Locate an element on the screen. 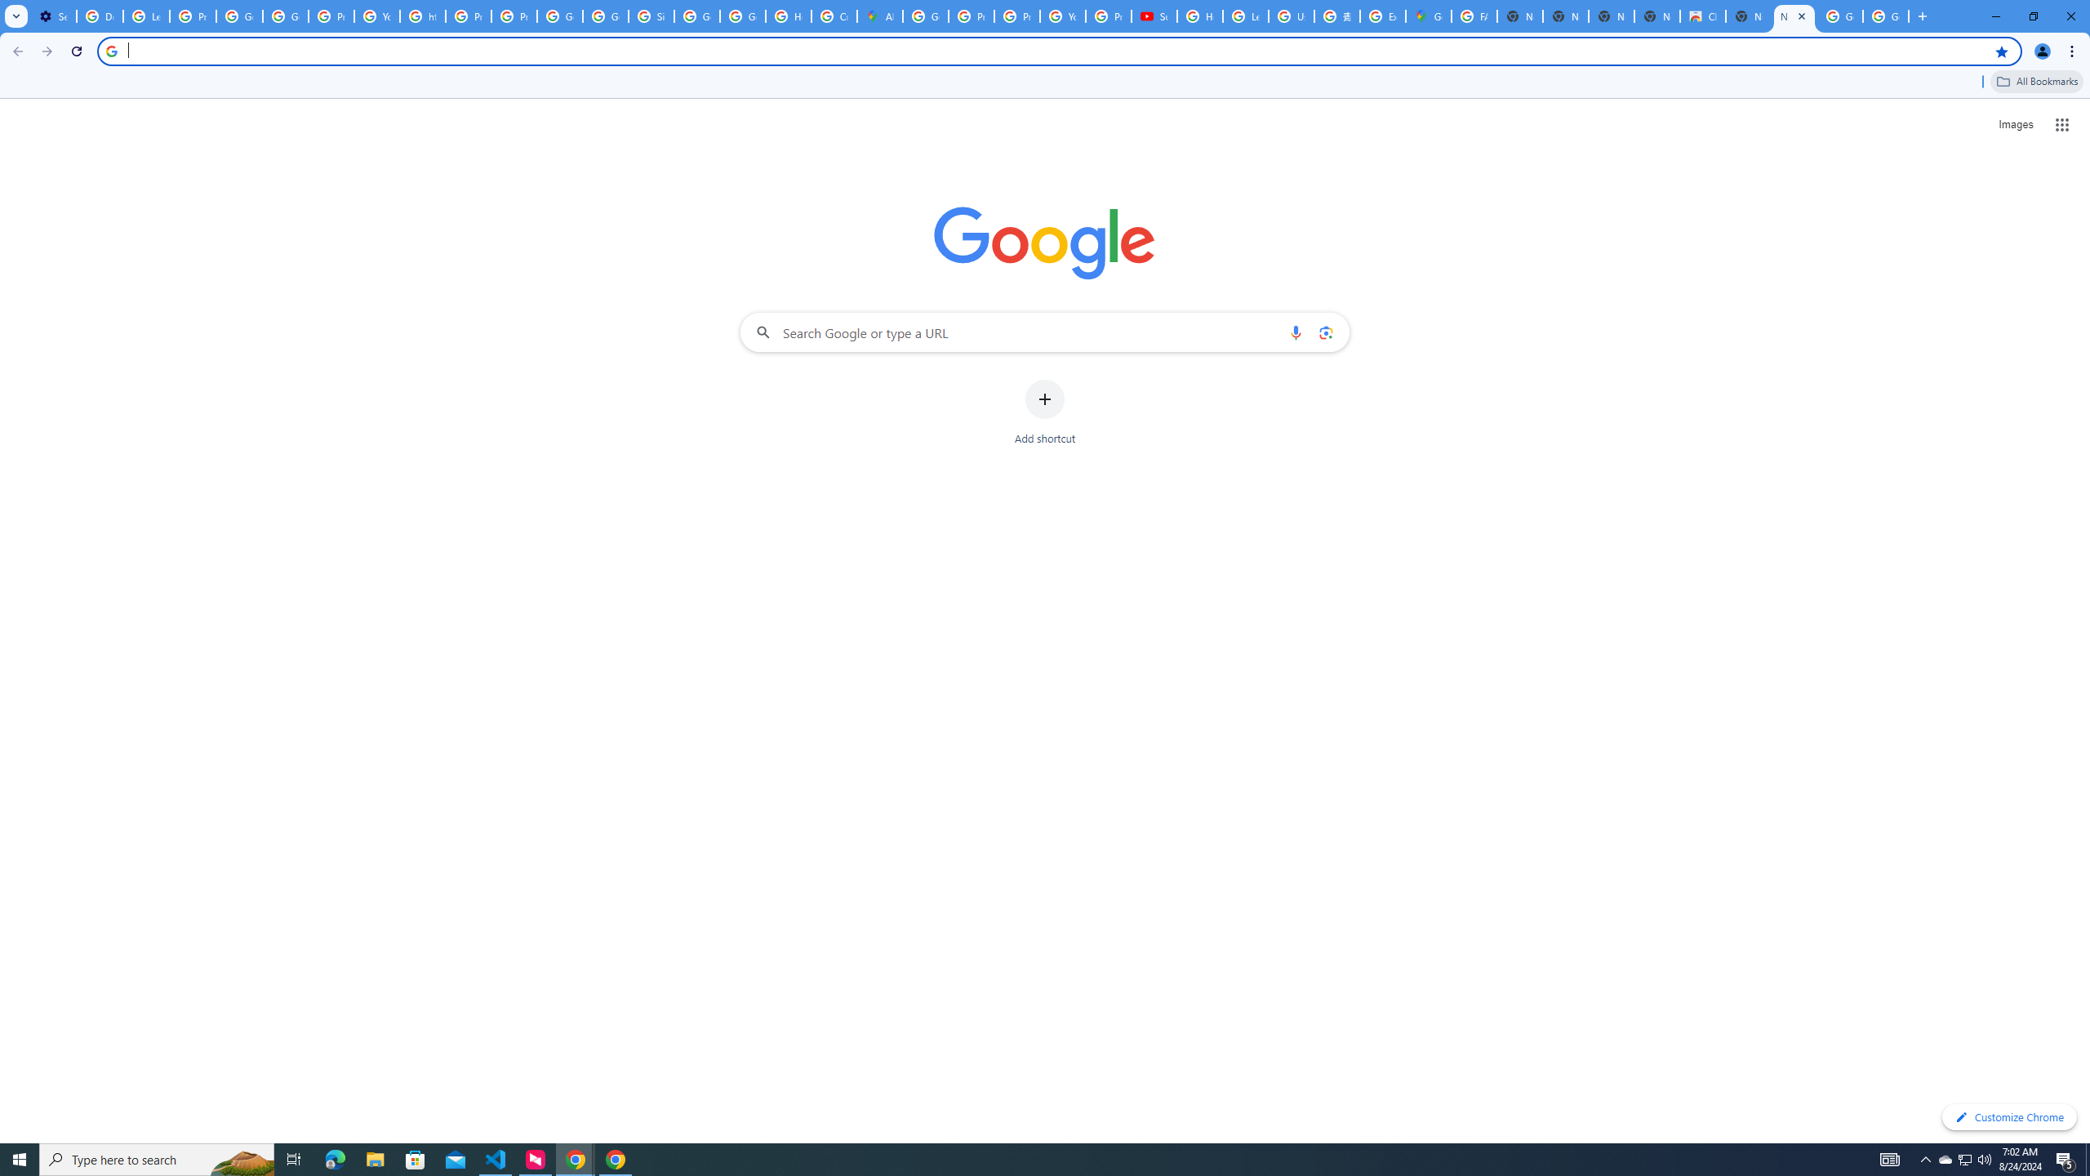 The image size is (2090, 1176). New Tab is located at coordinates (1794, 16).